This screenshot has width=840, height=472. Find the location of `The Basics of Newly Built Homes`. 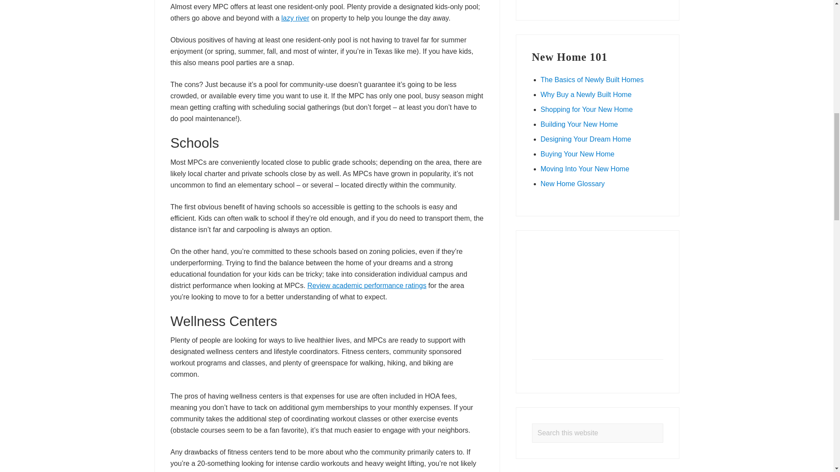

The Basics of Newly Built Homes is located at coordinates (592, 80).